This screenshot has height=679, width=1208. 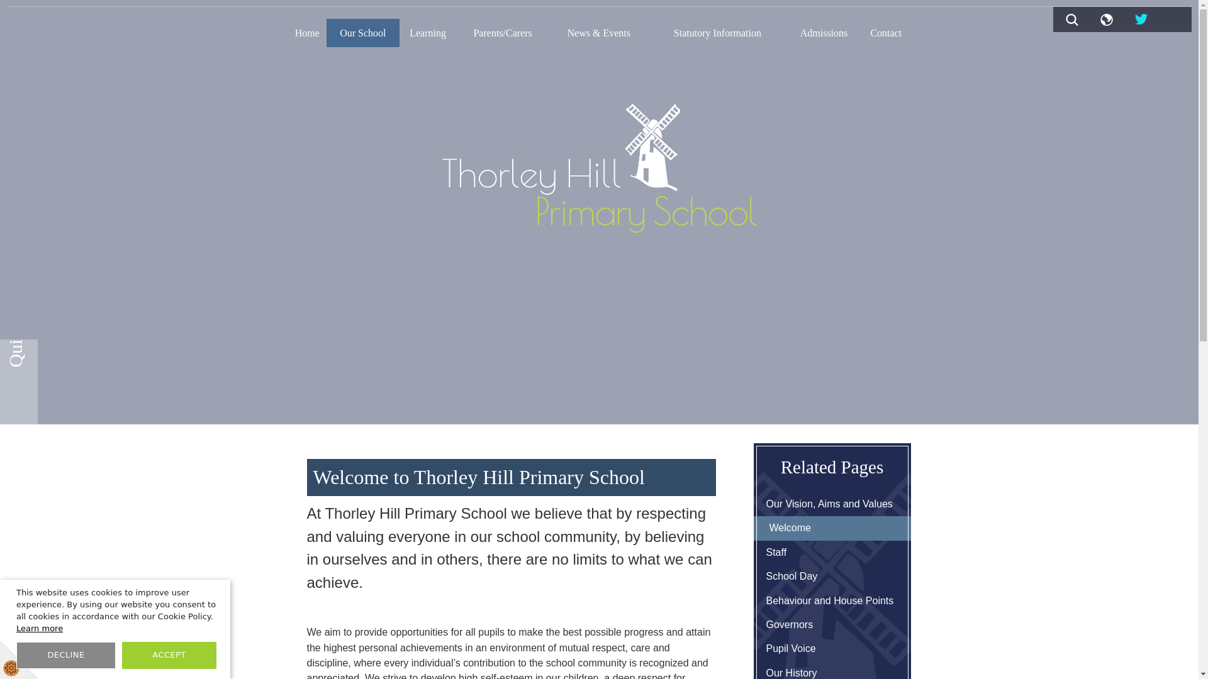 What do you see at coordinates (1072, 19) in the screenshot?
I see `Search site` at bounding box center [1072, 19].